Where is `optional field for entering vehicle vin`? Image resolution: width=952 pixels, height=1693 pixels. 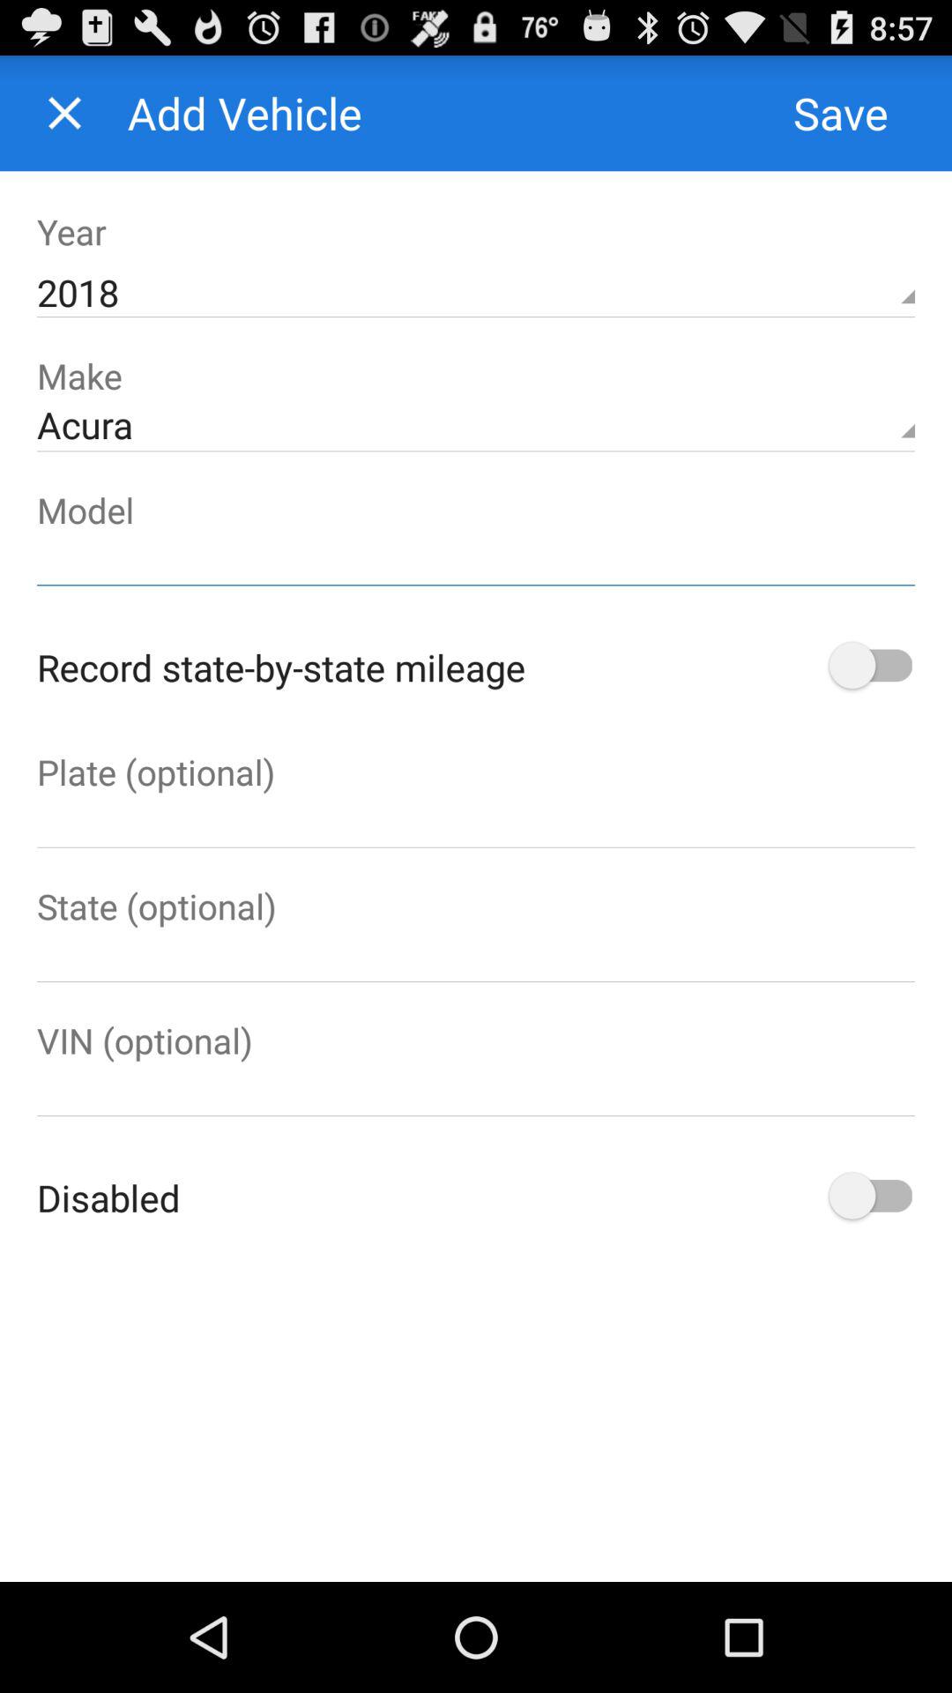
optional field for entering vehicle vin is located at coordinates (476, 1090).